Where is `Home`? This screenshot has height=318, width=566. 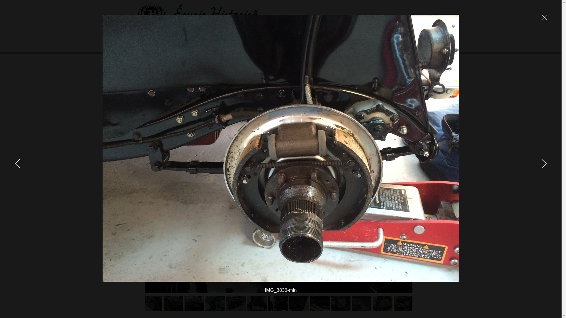 Home is located at coordinates (180, 40).